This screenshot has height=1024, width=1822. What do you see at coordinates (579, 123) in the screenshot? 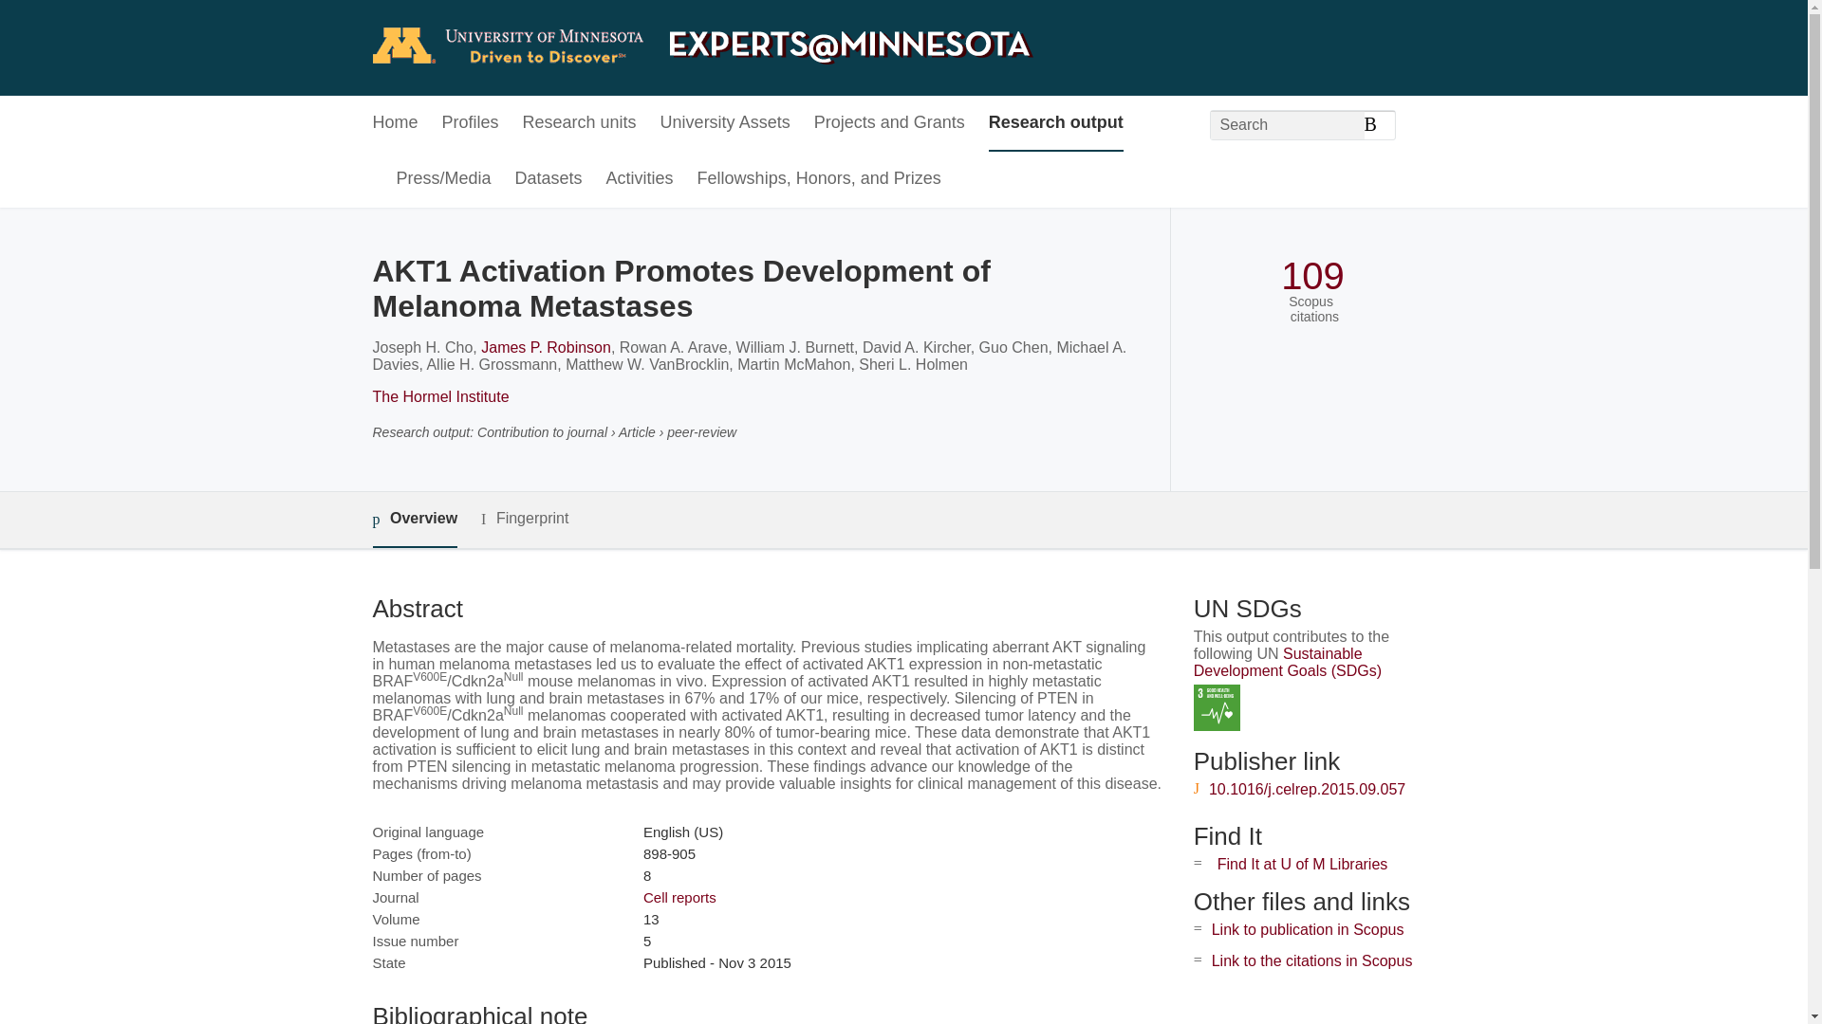
I see `Research units` at bounding box center [579, 123].